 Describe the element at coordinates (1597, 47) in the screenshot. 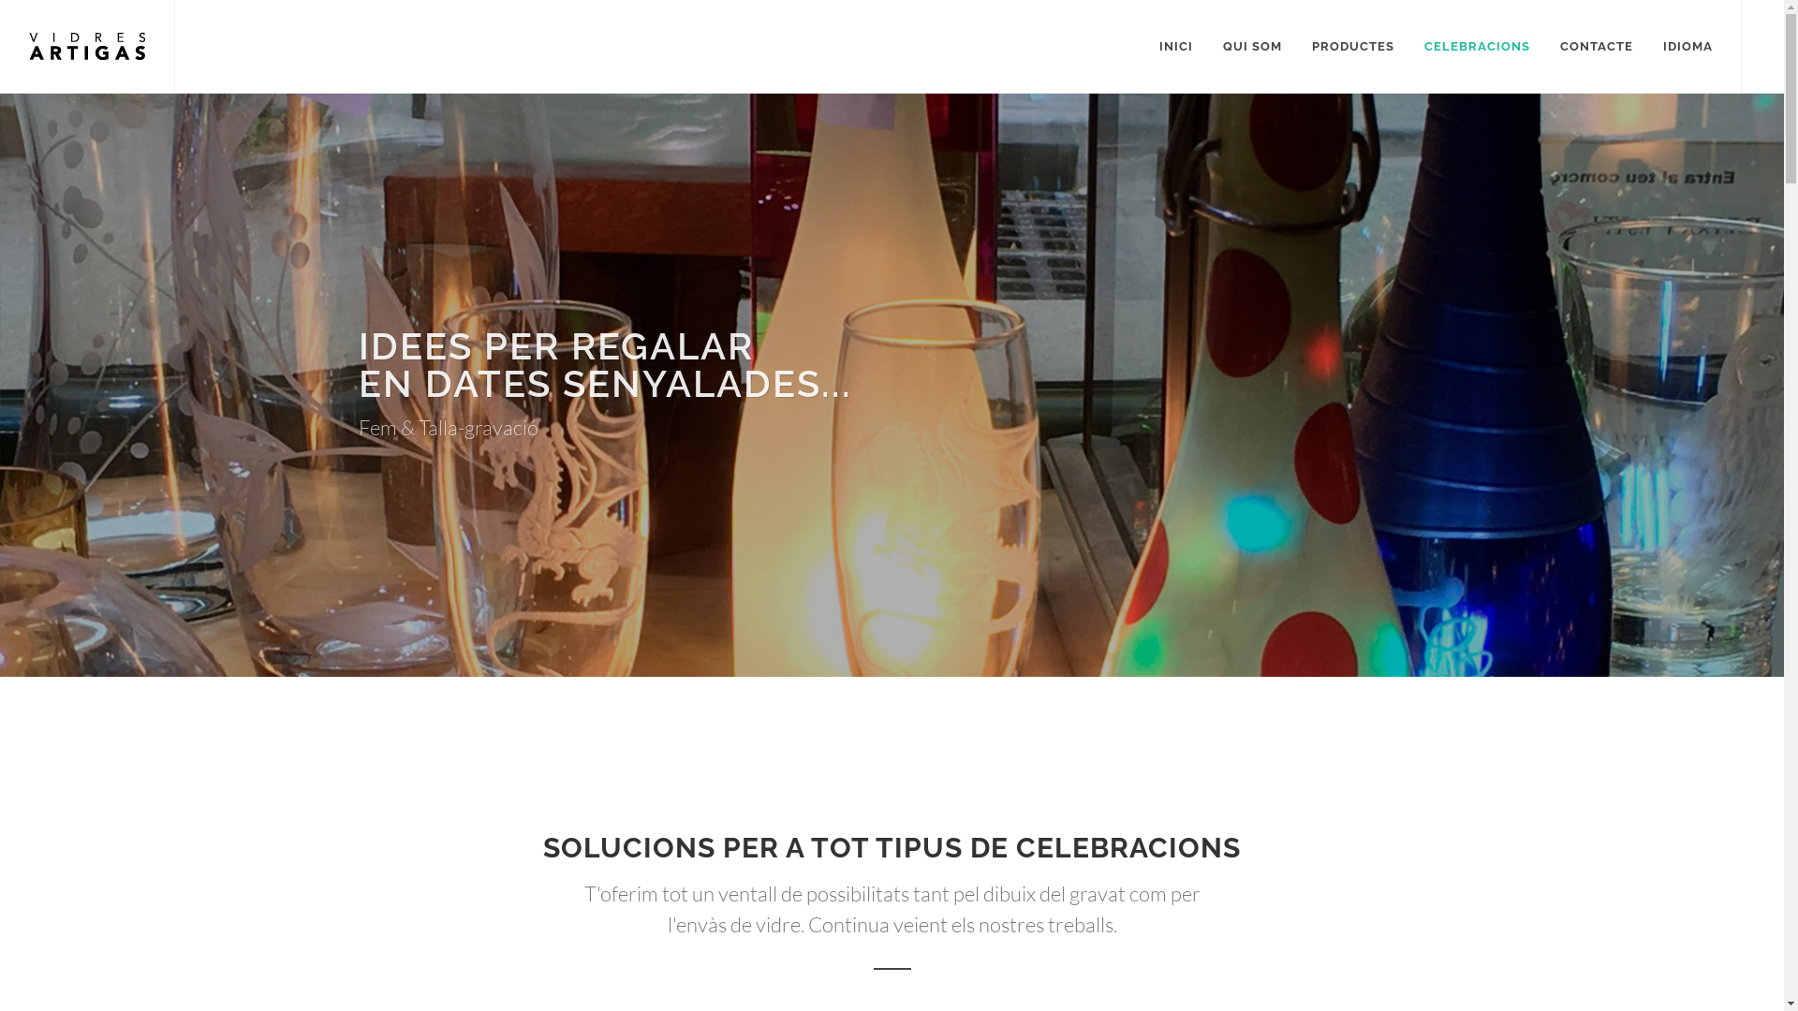

I see `CONTACTE` at that location.